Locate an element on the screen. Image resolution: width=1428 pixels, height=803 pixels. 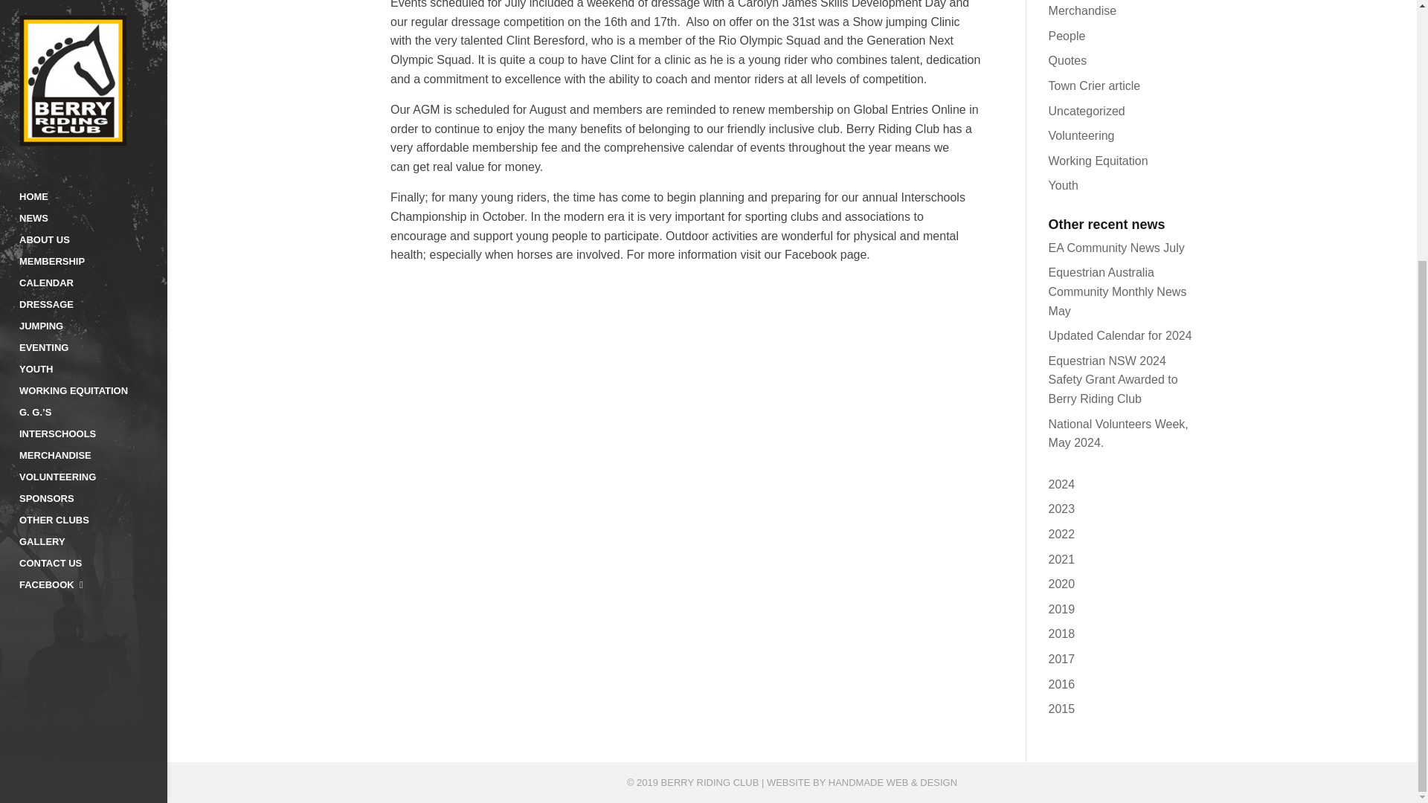
GALLERY is located at coordinates (92, 170).